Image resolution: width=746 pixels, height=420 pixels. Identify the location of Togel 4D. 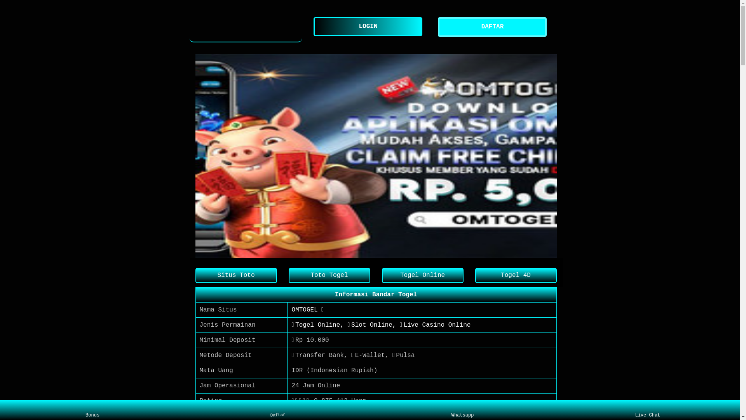
(516, 275).